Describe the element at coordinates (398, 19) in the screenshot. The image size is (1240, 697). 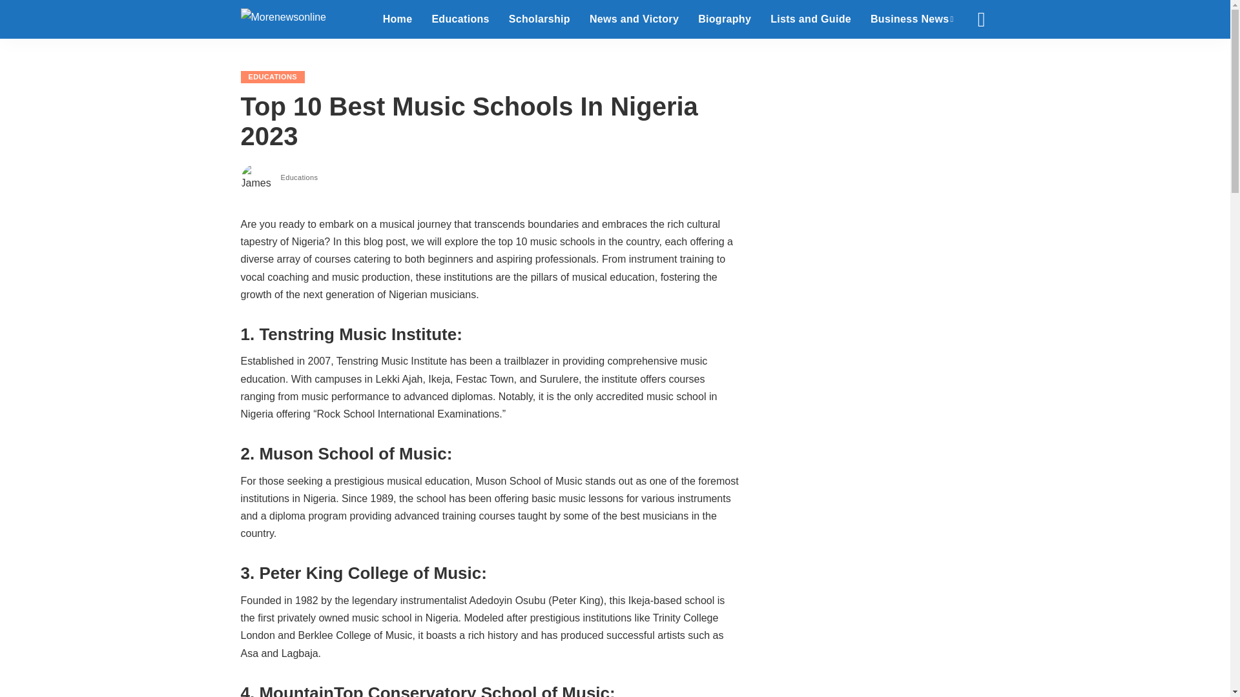
I see `Home` at that location.